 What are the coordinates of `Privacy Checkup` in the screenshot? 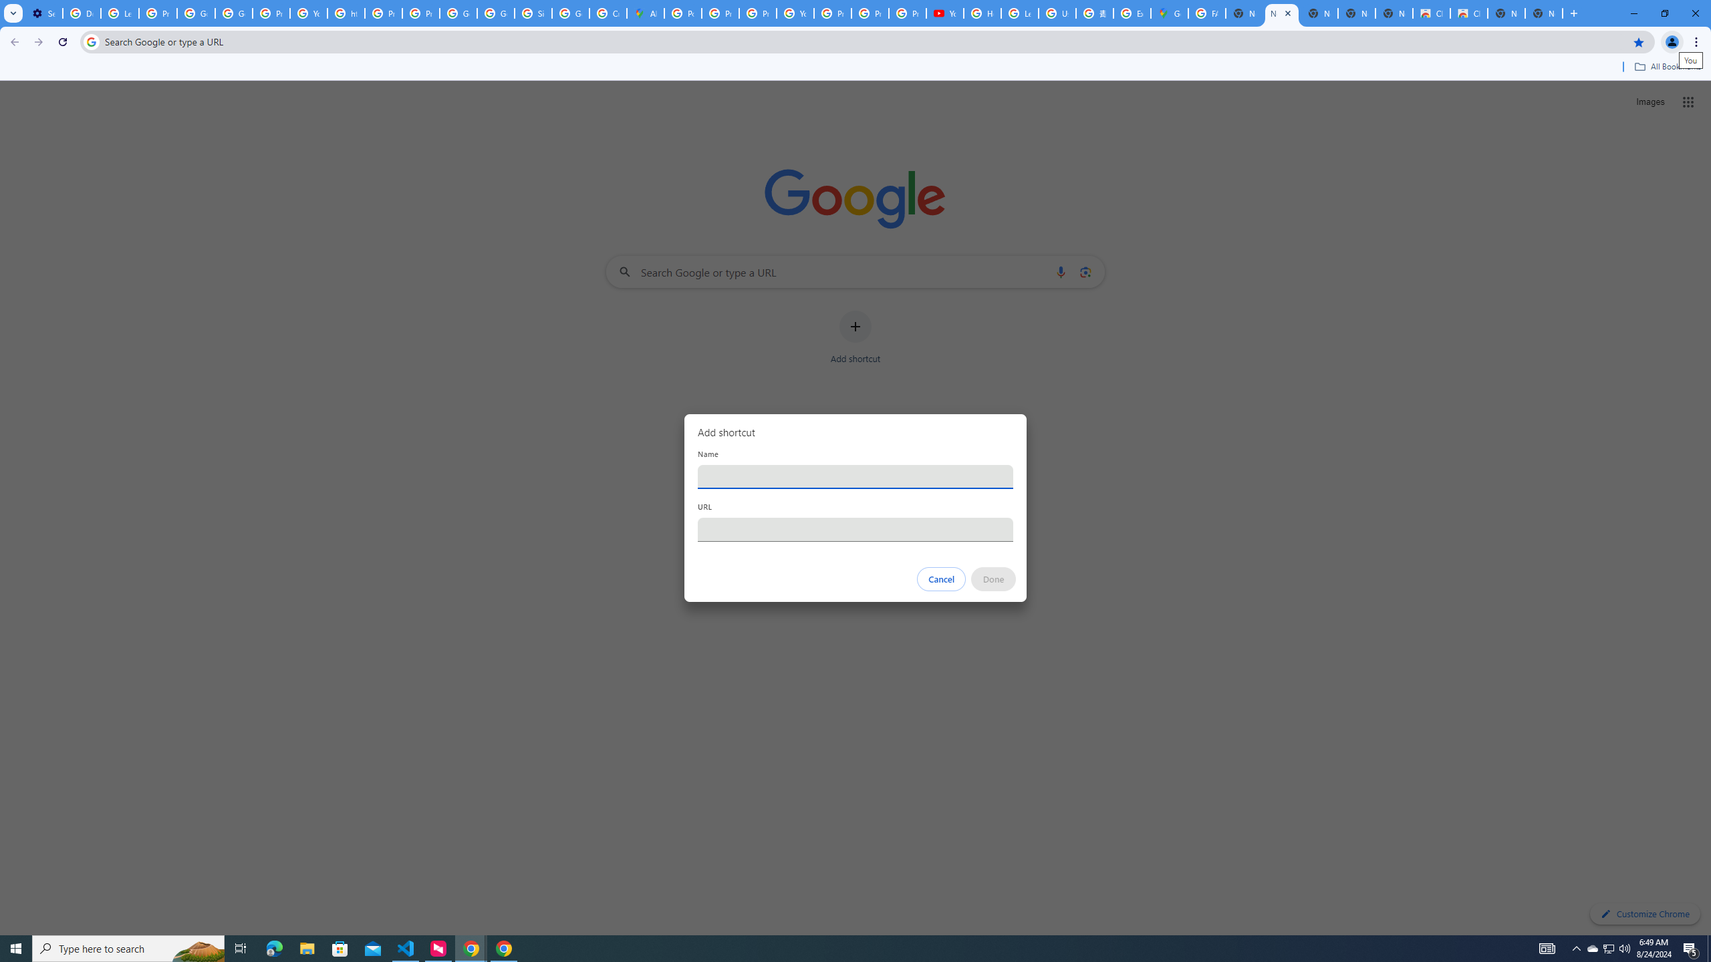 It's located at (908, 13).